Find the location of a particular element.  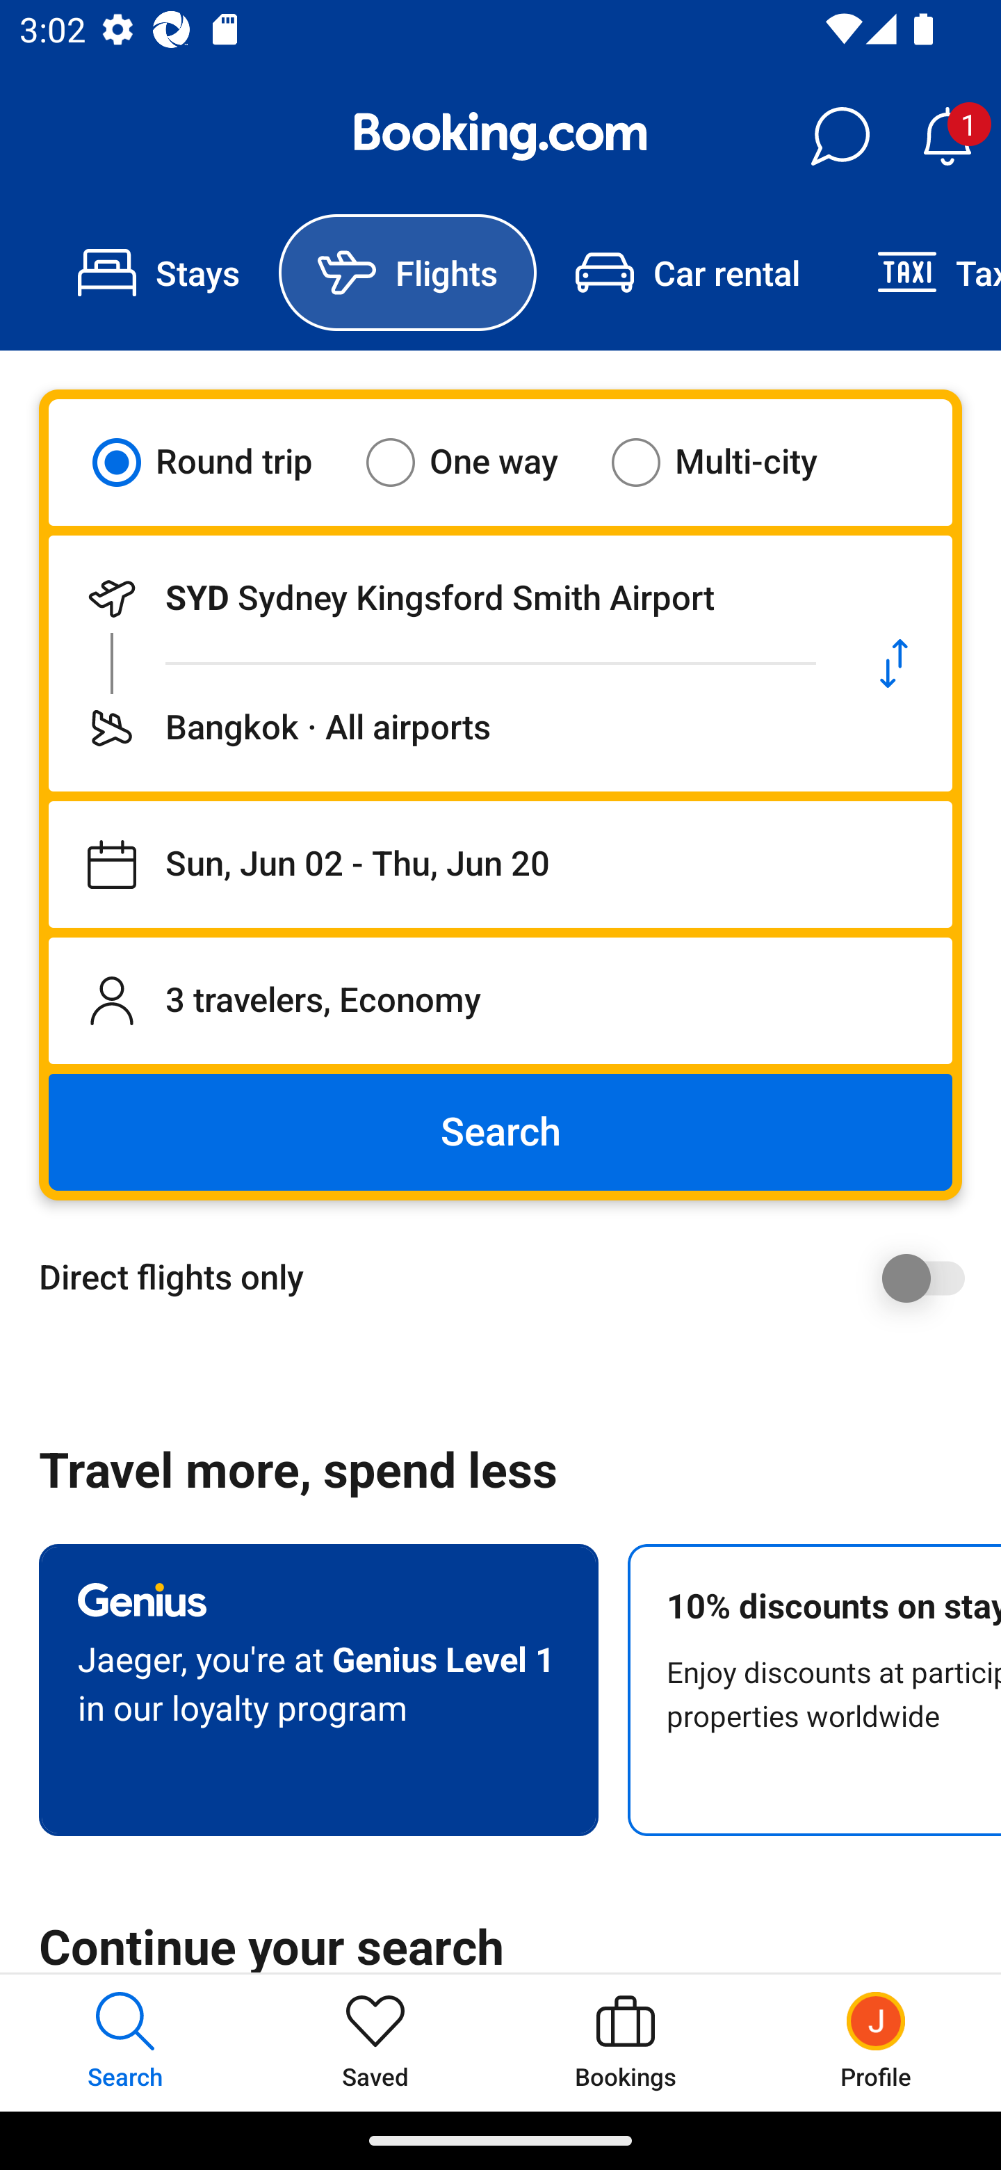

Departing on Sun, Jun 02, returning on Thu, Jun 20 is located at coordinates (500, 865).